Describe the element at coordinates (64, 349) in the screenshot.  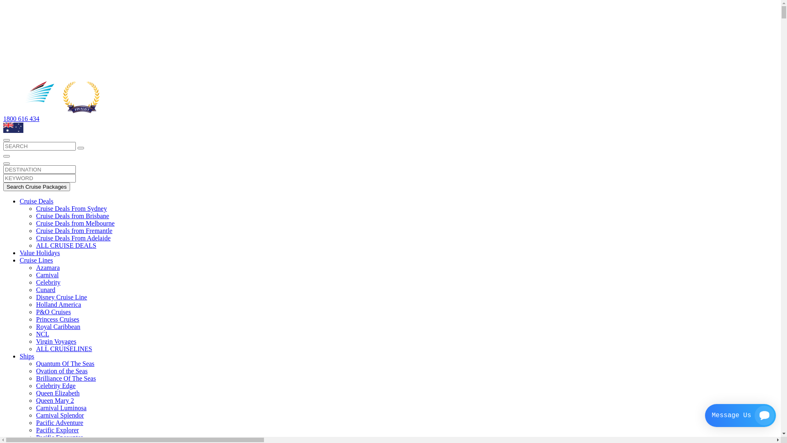
I see `ALL CRUISELINES` at that location.